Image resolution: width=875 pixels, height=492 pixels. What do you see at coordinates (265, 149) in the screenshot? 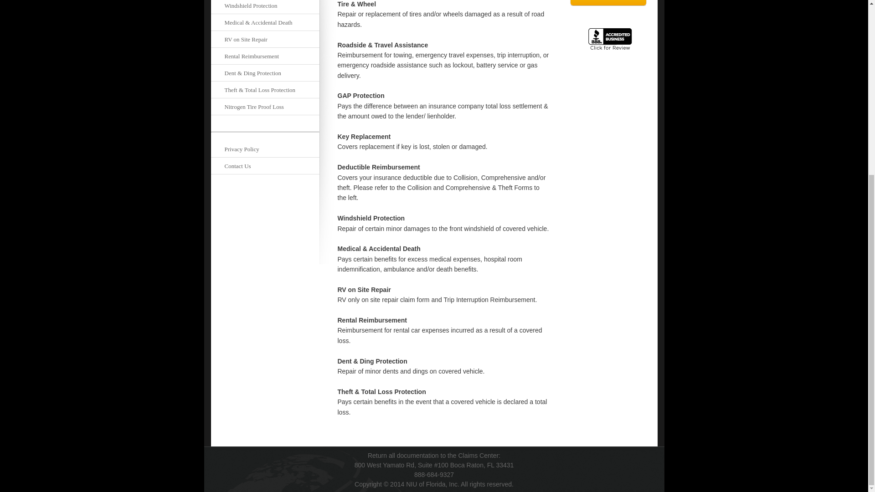
I see `Privacy Policy` at bounding box center [265, 149].